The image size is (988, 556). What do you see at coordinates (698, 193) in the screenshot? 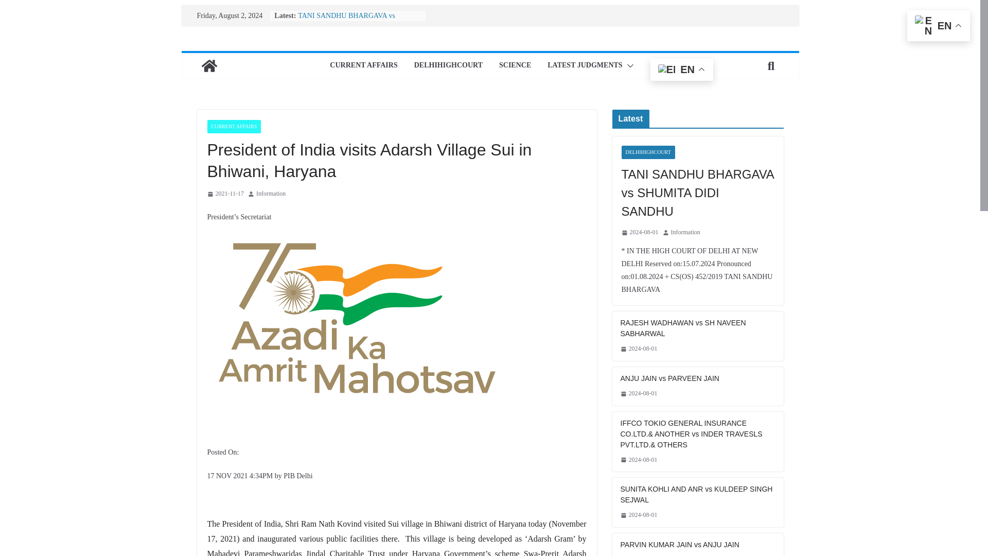
I see `TANI SANDHU BHARGAVA   vs SHUMITA DIDI SANDHU` at bounding box center [698, 193].